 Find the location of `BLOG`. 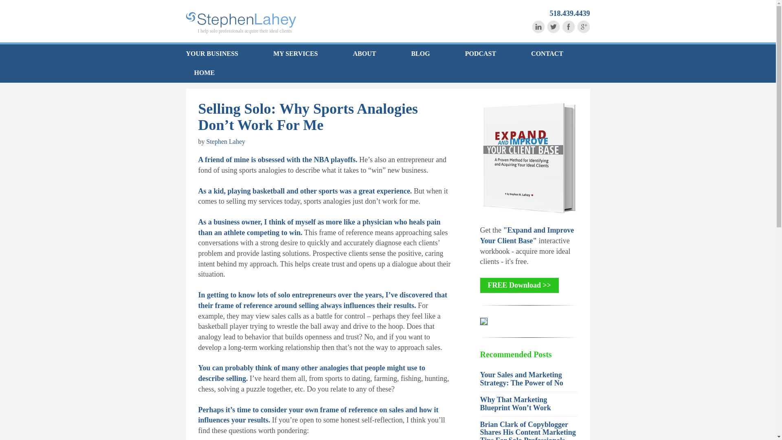

BLOG is located at coordinates (420, 54).